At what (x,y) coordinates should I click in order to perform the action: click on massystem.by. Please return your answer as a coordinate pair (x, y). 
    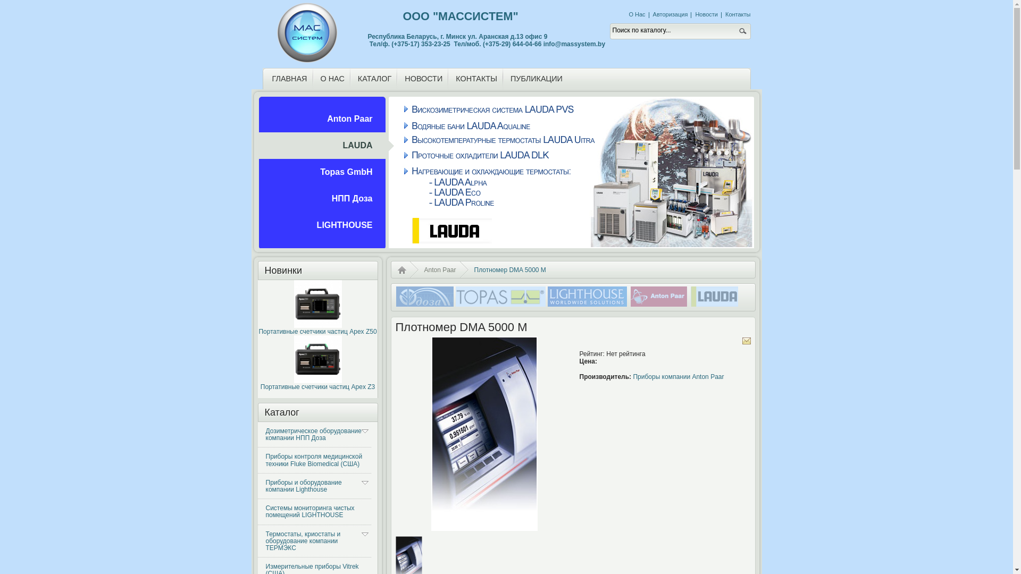
    Looking at the image, I should click on (309, 33).